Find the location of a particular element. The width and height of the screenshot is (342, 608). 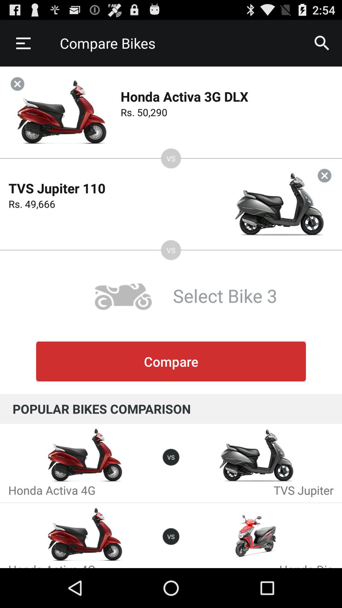

press the item to the left of the compare bikes item is located at coordinates (23, 43).